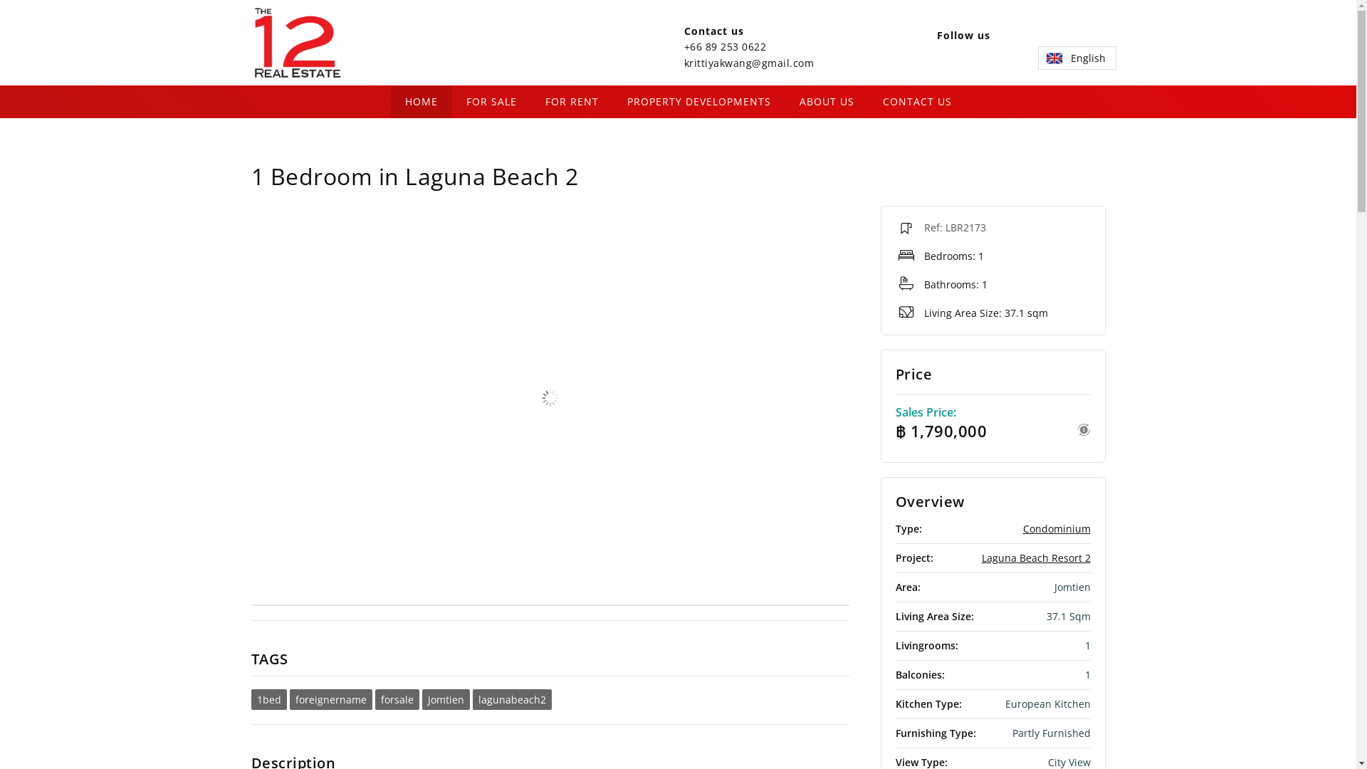  What do you see at coordinates (330, 699) in the screenshot?
I see `foreignername` at bounding box center [330, 699].